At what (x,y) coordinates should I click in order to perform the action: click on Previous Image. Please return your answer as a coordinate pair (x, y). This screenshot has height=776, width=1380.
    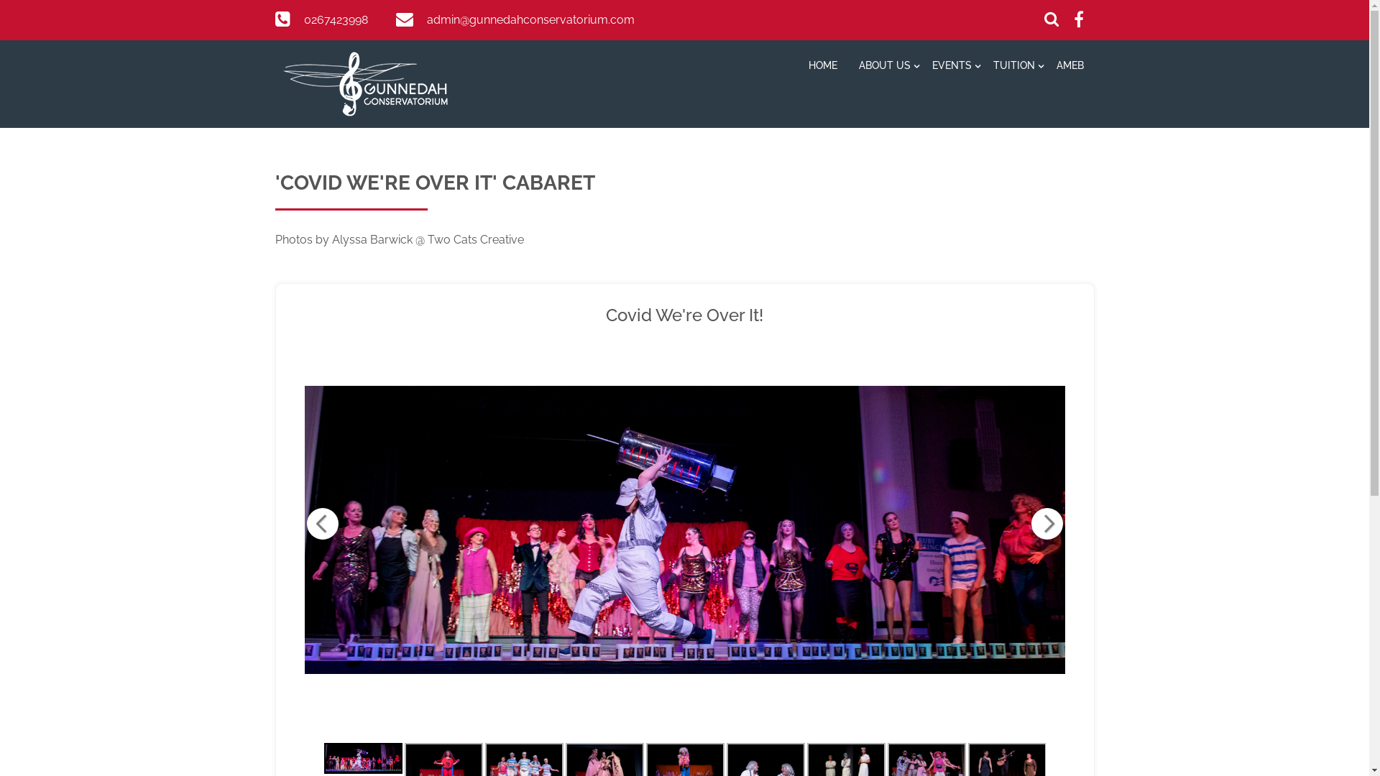
    Looking at the image, I should click on (322, 524).